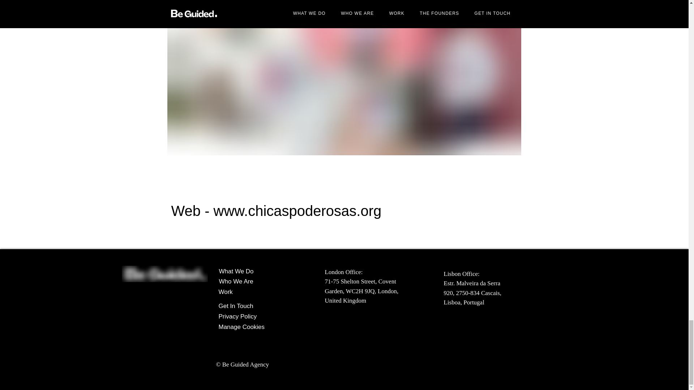  Describe the element at coordinates (244, 292) in the screenshot. I see `Work` at that location.